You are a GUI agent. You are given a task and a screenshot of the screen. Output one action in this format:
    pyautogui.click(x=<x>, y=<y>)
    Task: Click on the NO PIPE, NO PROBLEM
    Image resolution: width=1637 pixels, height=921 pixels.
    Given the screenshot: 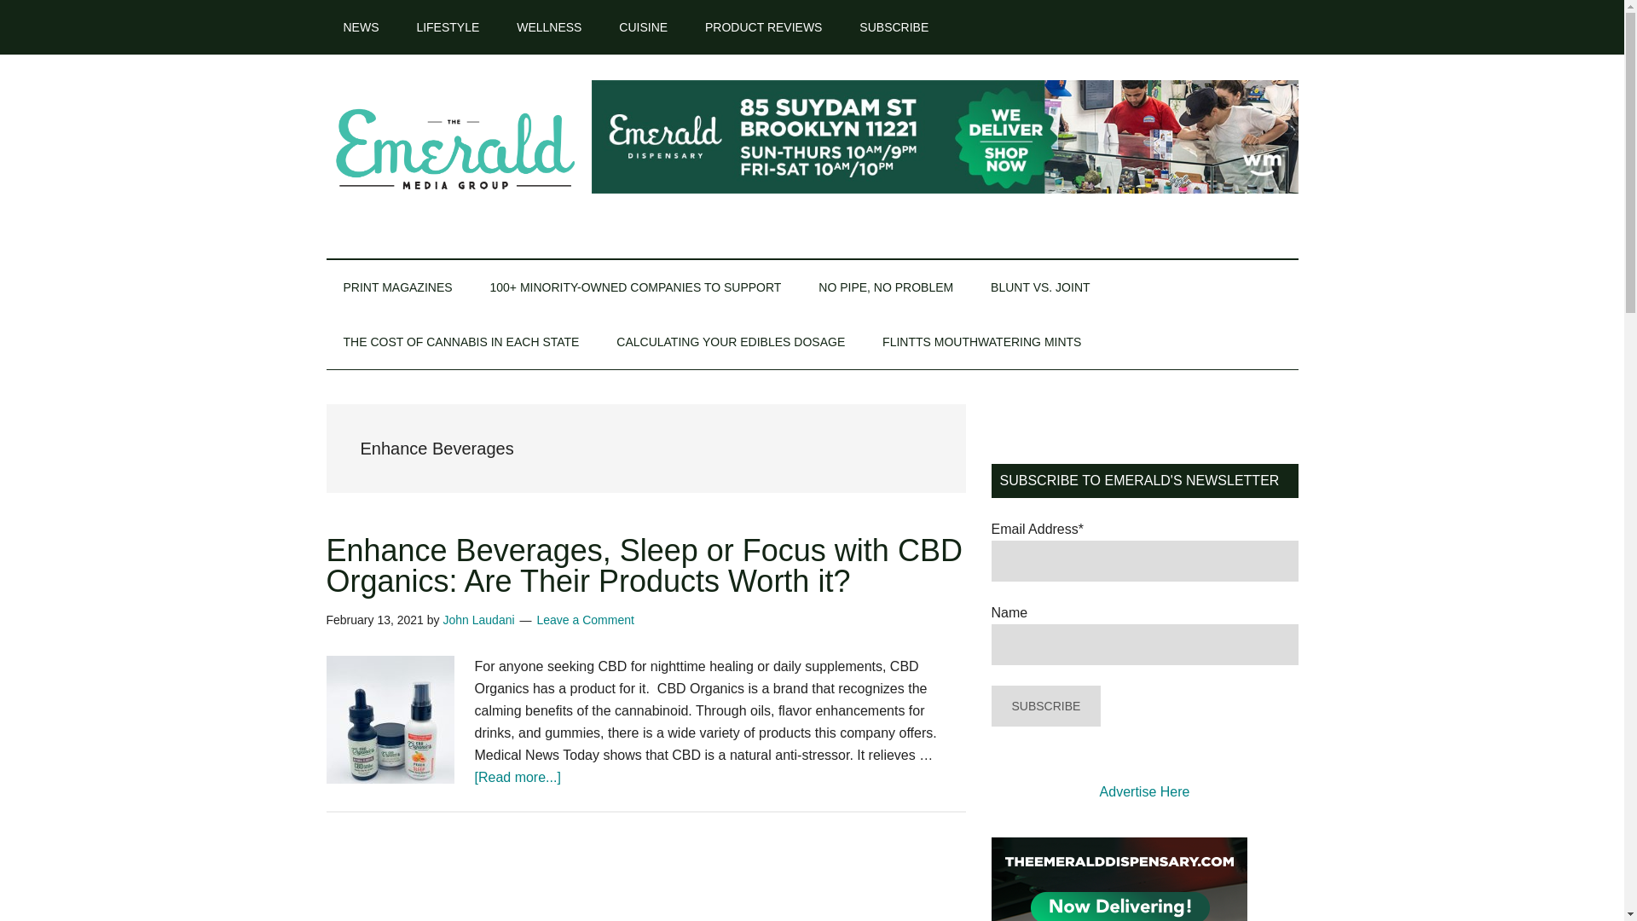 What is the action you would take?
    pyautogui.click(x=886, y=287)
    